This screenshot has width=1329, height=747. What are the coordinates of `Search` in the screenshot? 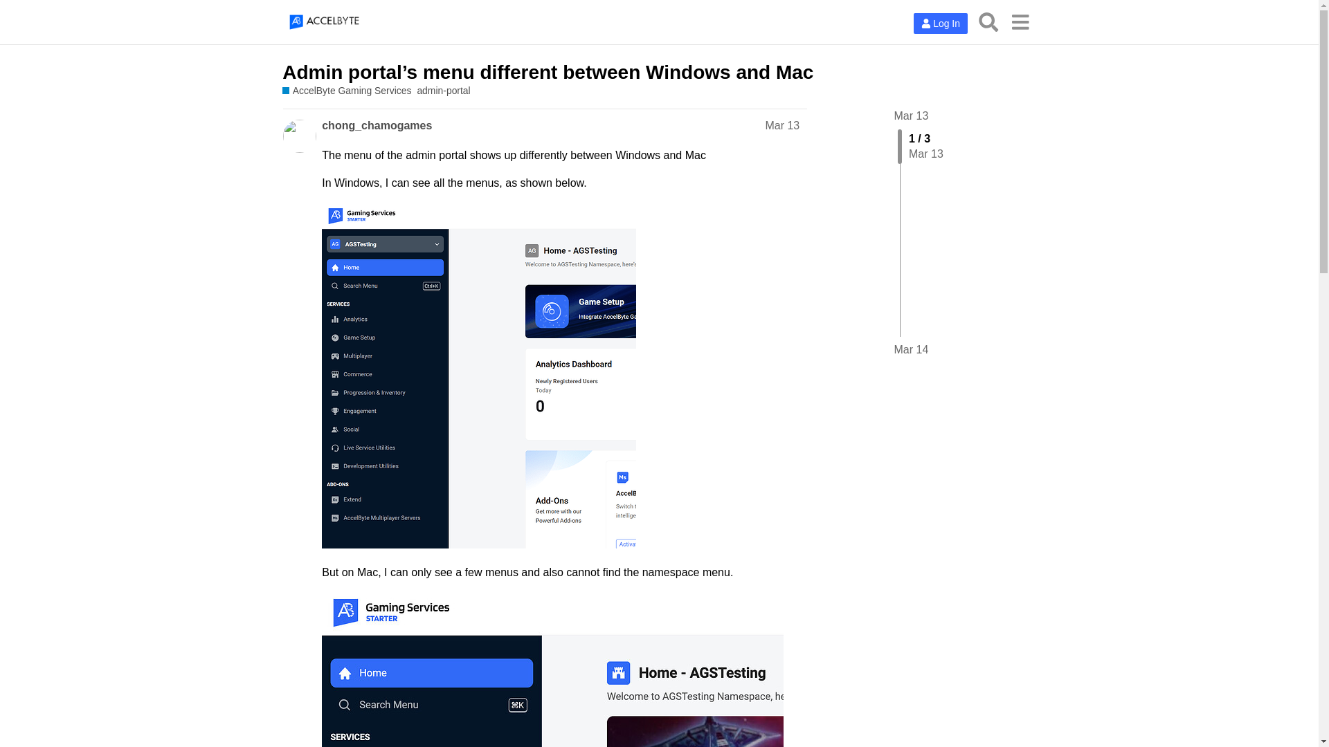 It's located at (988, 21).